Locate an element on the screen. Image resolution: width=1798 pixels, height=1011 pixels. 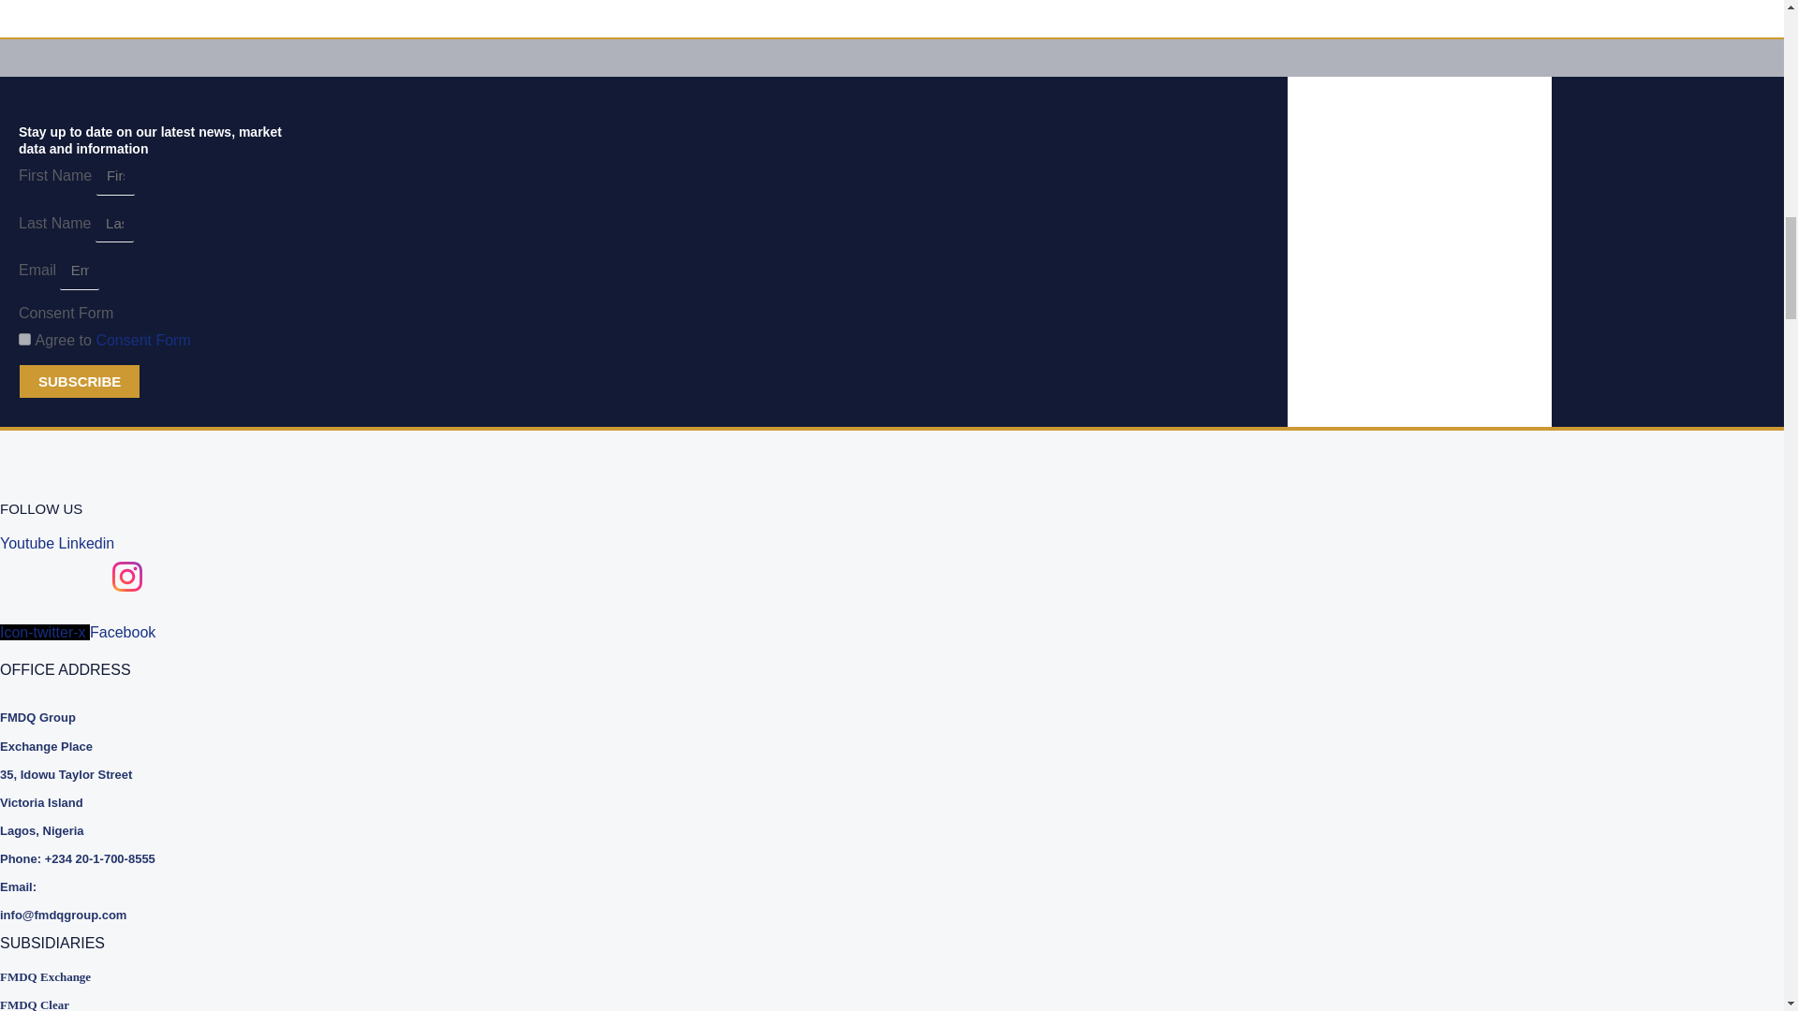
Consent Form is located at coordinates (142, 340).